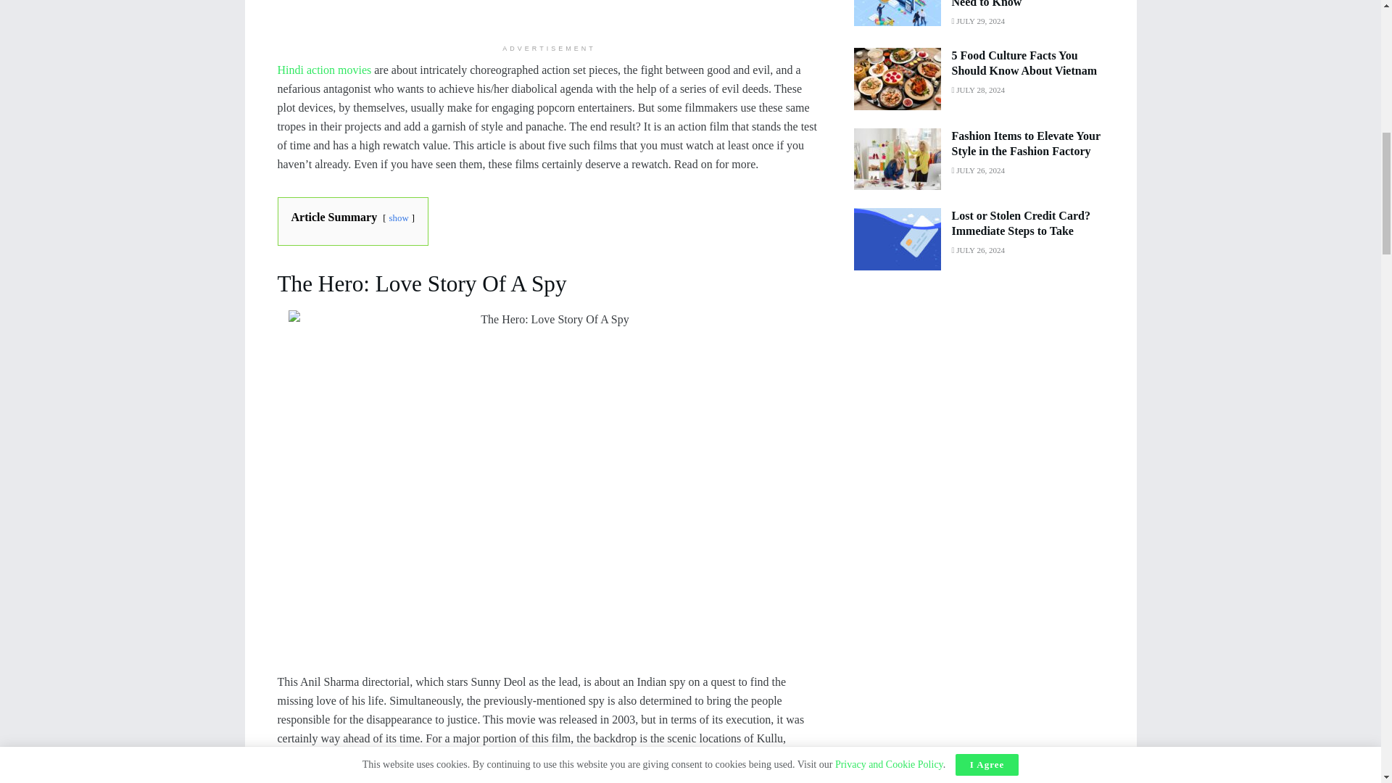  Describe the element at coordinates (549, 17) in the screenshot. I see `Advertisement` at that location.